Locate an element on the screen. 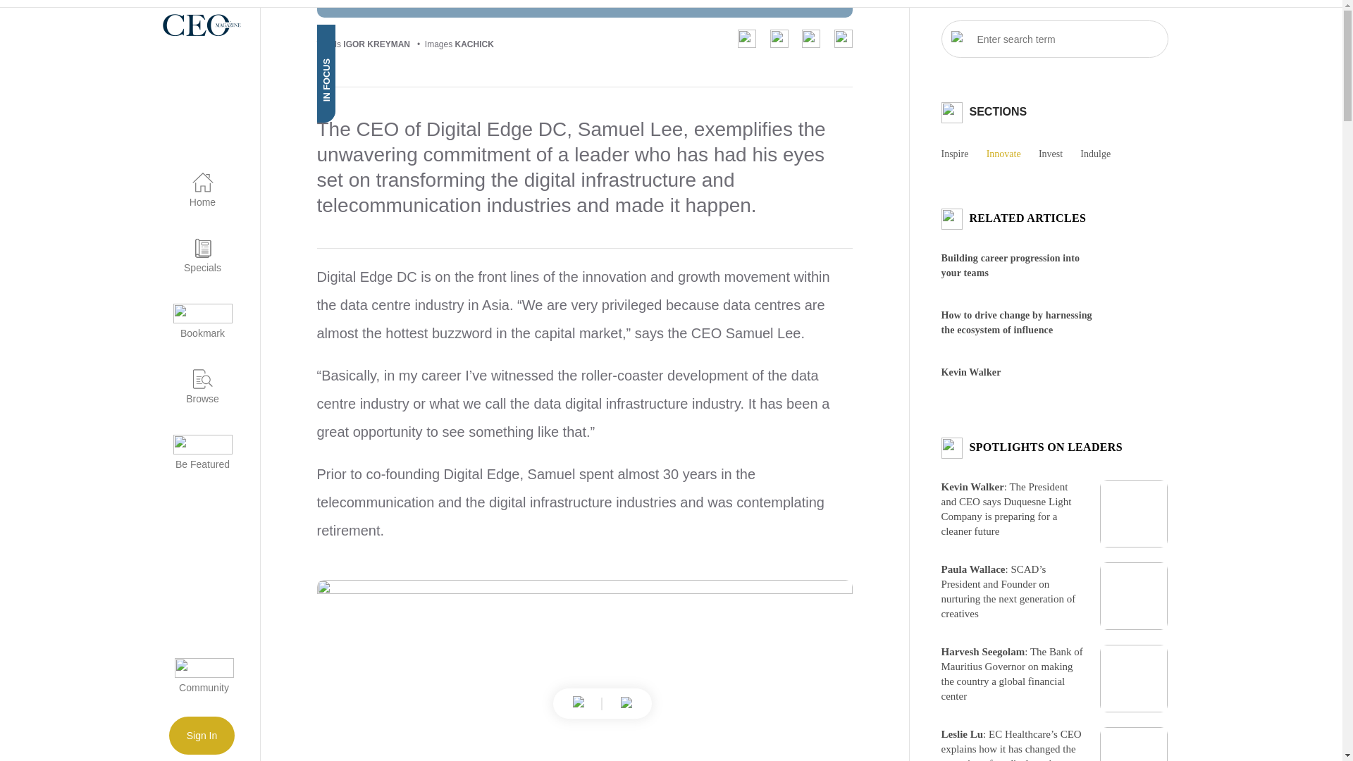  Building career progression into your teams is located at coordinates (1011, 265).